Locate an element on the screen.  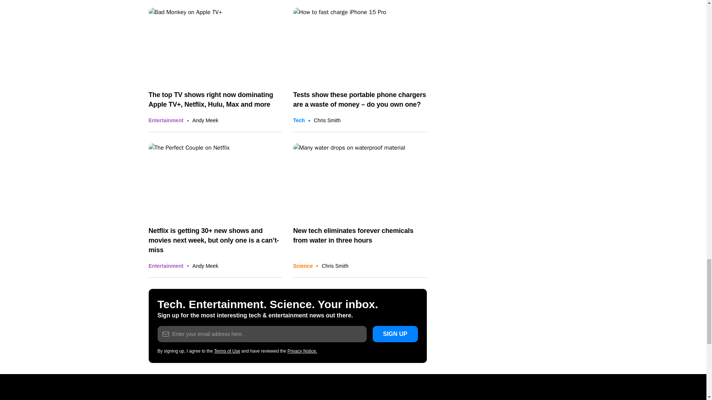
TV shows is located at coordinates (215, 45).